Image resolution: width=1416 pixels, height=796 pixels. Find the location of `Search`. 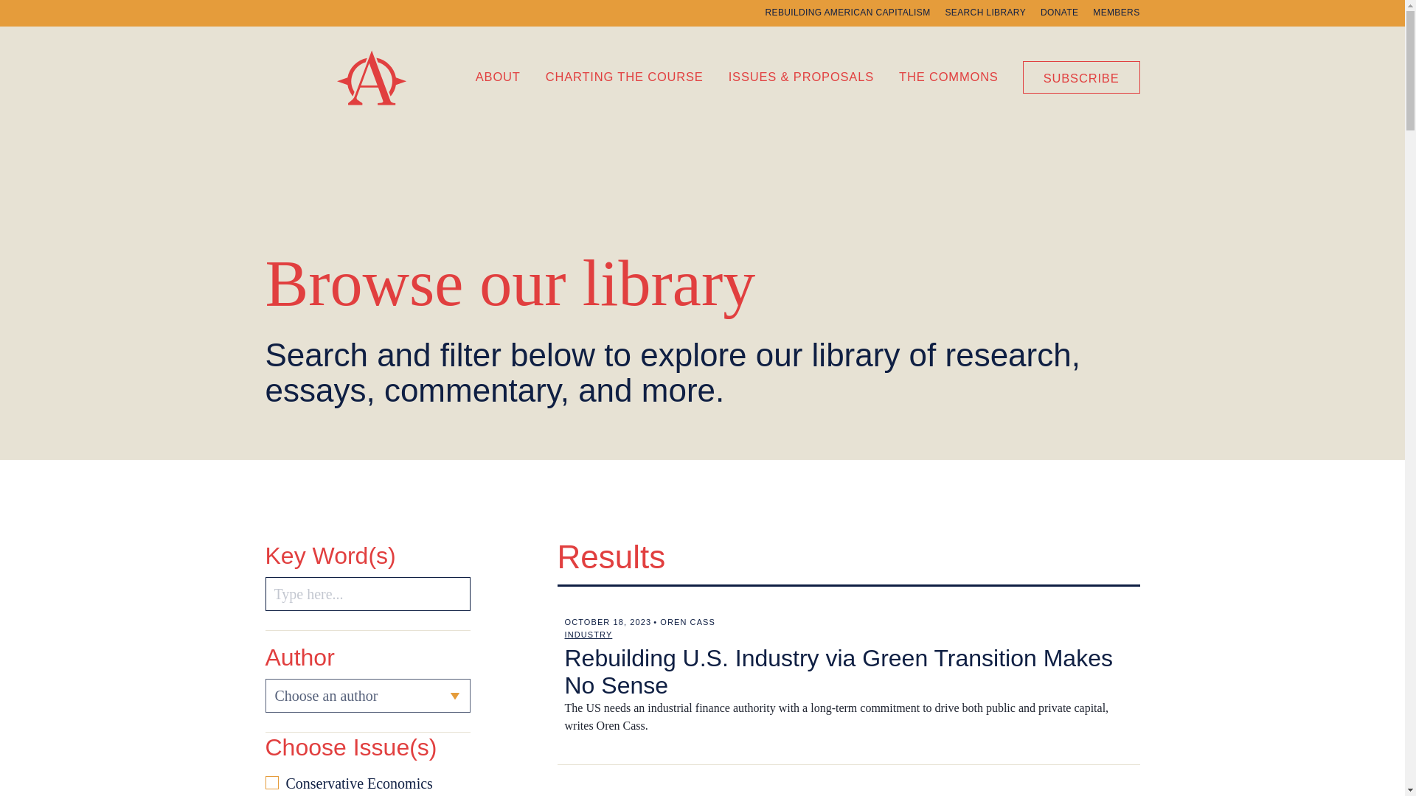

Search is located at coordinates (367, 594).